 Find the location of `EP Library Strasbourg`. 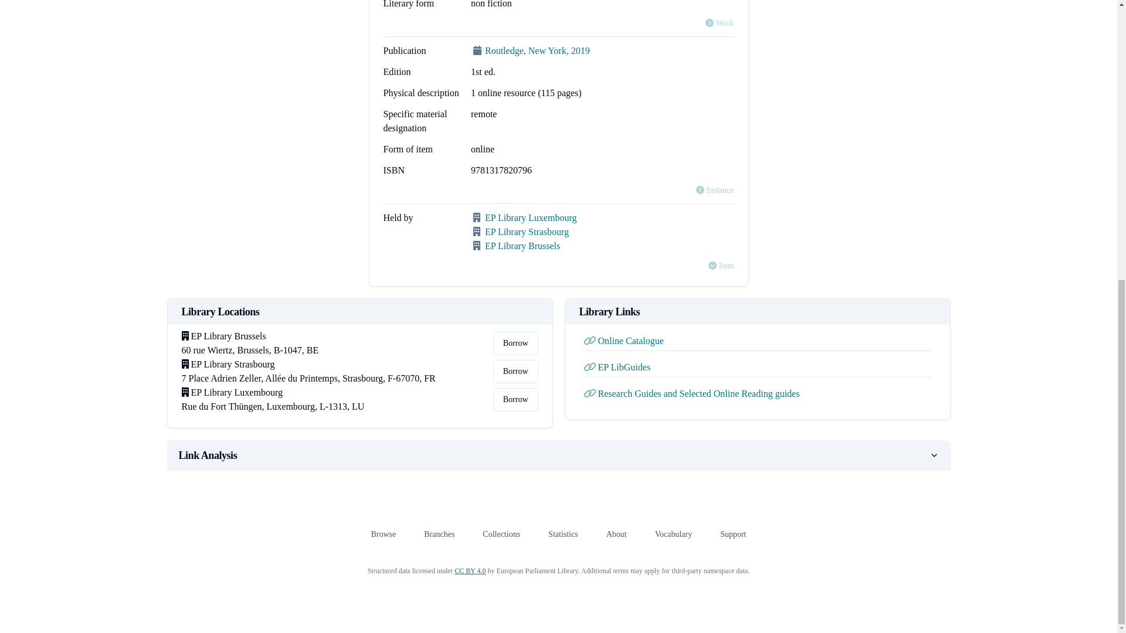

EP Library Strasbourg is located at coordinates (527, 231).